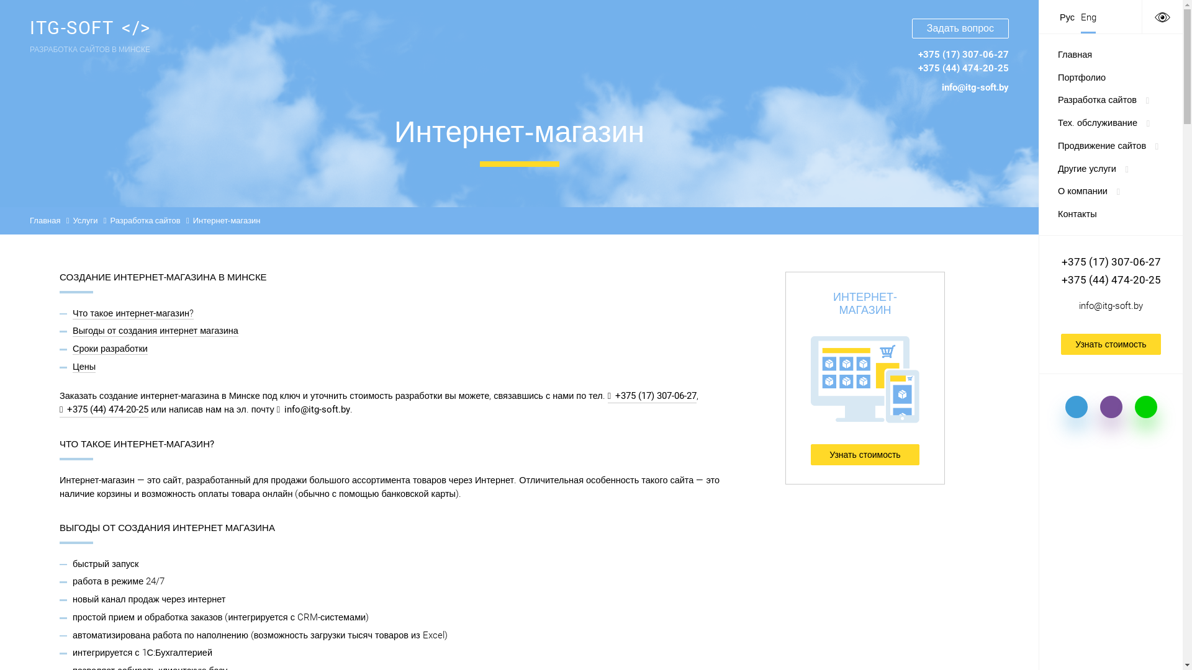  Describe the element at coordinates (1077, 409) in the screenshot. I see `Skype` at that location.